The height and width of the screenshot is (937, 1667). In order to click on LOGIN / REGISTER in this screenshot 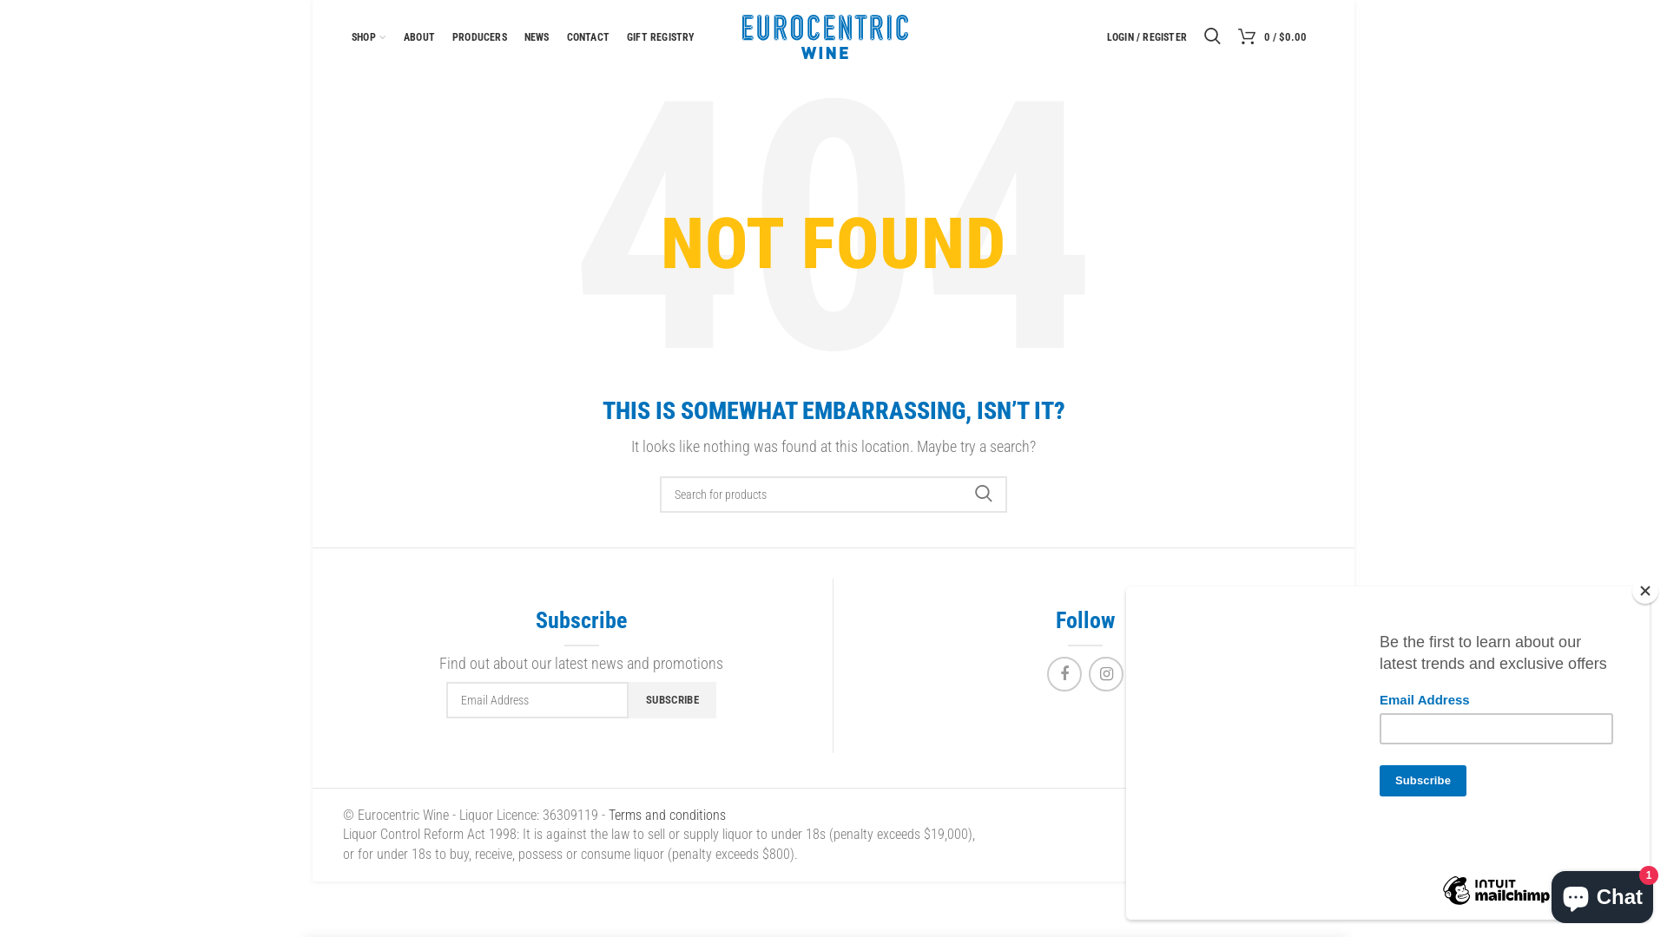, I will do `click(1147, 36)`.